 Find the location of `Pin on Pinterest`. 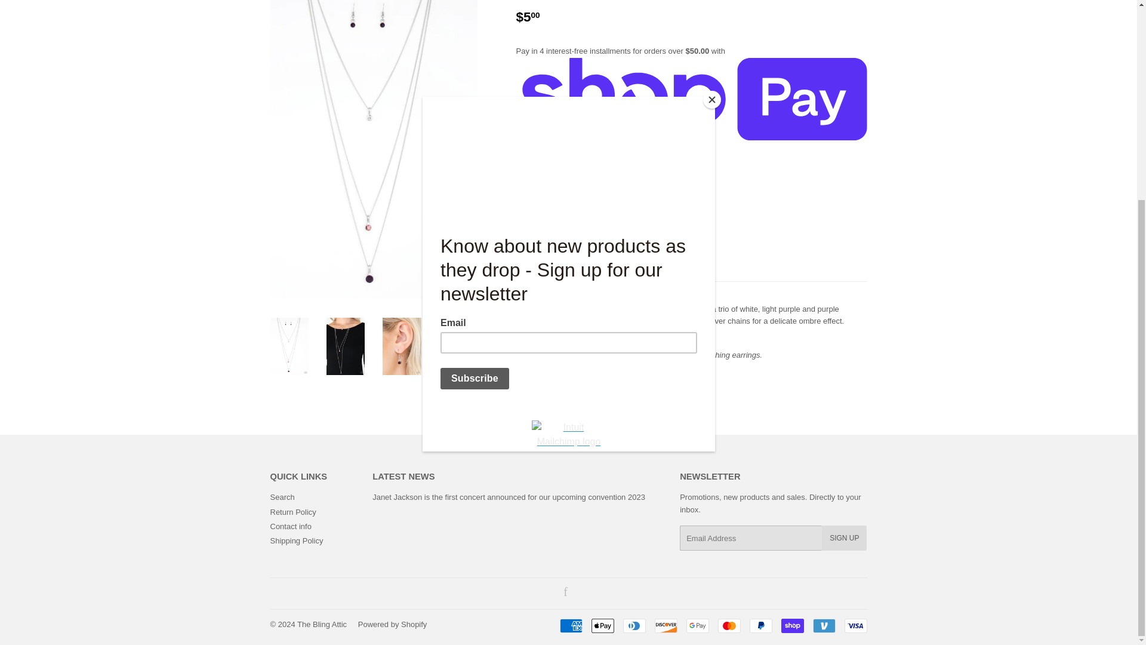

Pin on Pinterest is located at coordinates (631, 386).